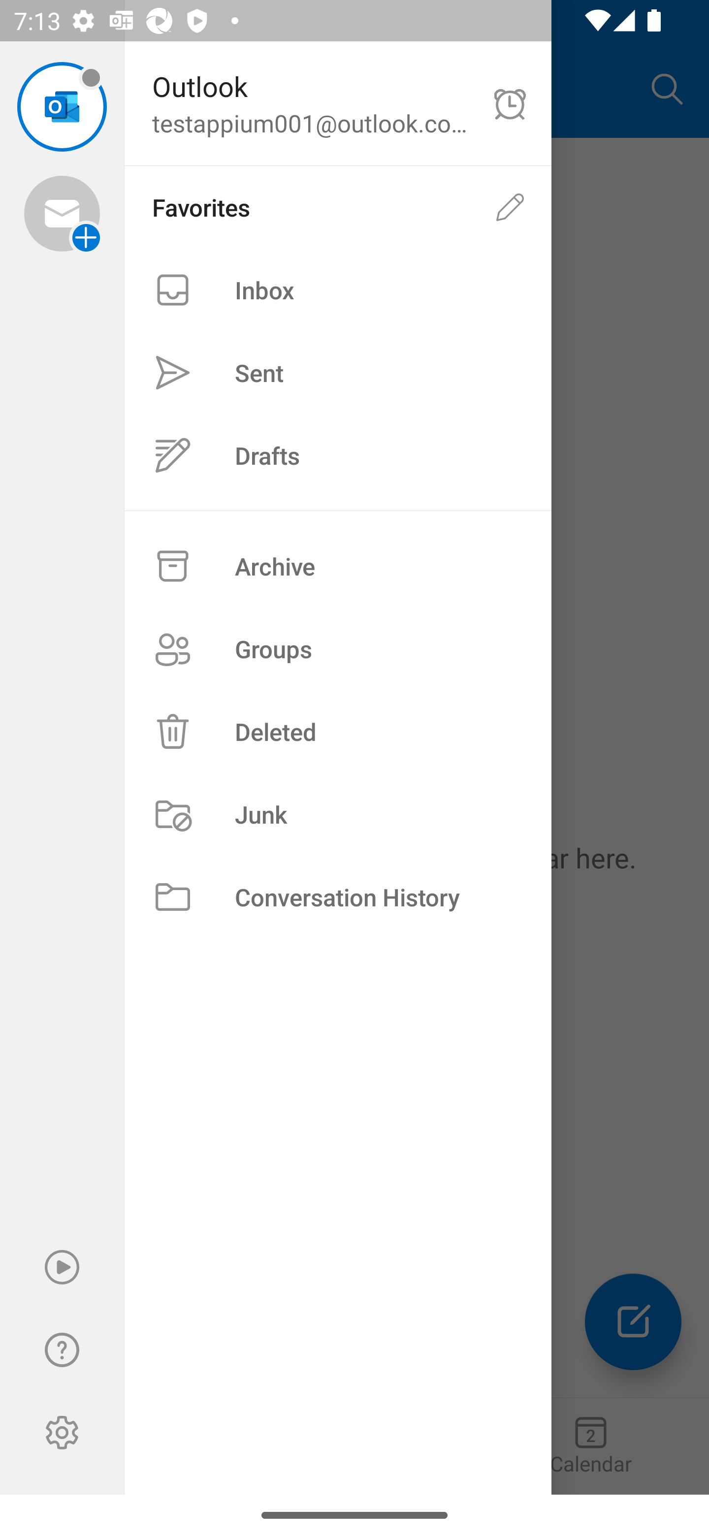 The width and height of the screenshot is (709, 1536). Describe the element at coordinates (338, 731) in the screenshot. I see `Deleted` at that location.